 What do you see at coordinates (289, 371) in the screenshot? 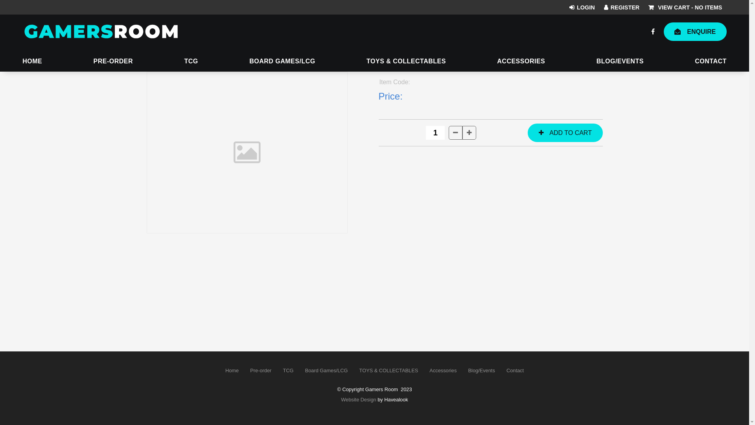
I see `TCG` at bounding box center [289, 371].